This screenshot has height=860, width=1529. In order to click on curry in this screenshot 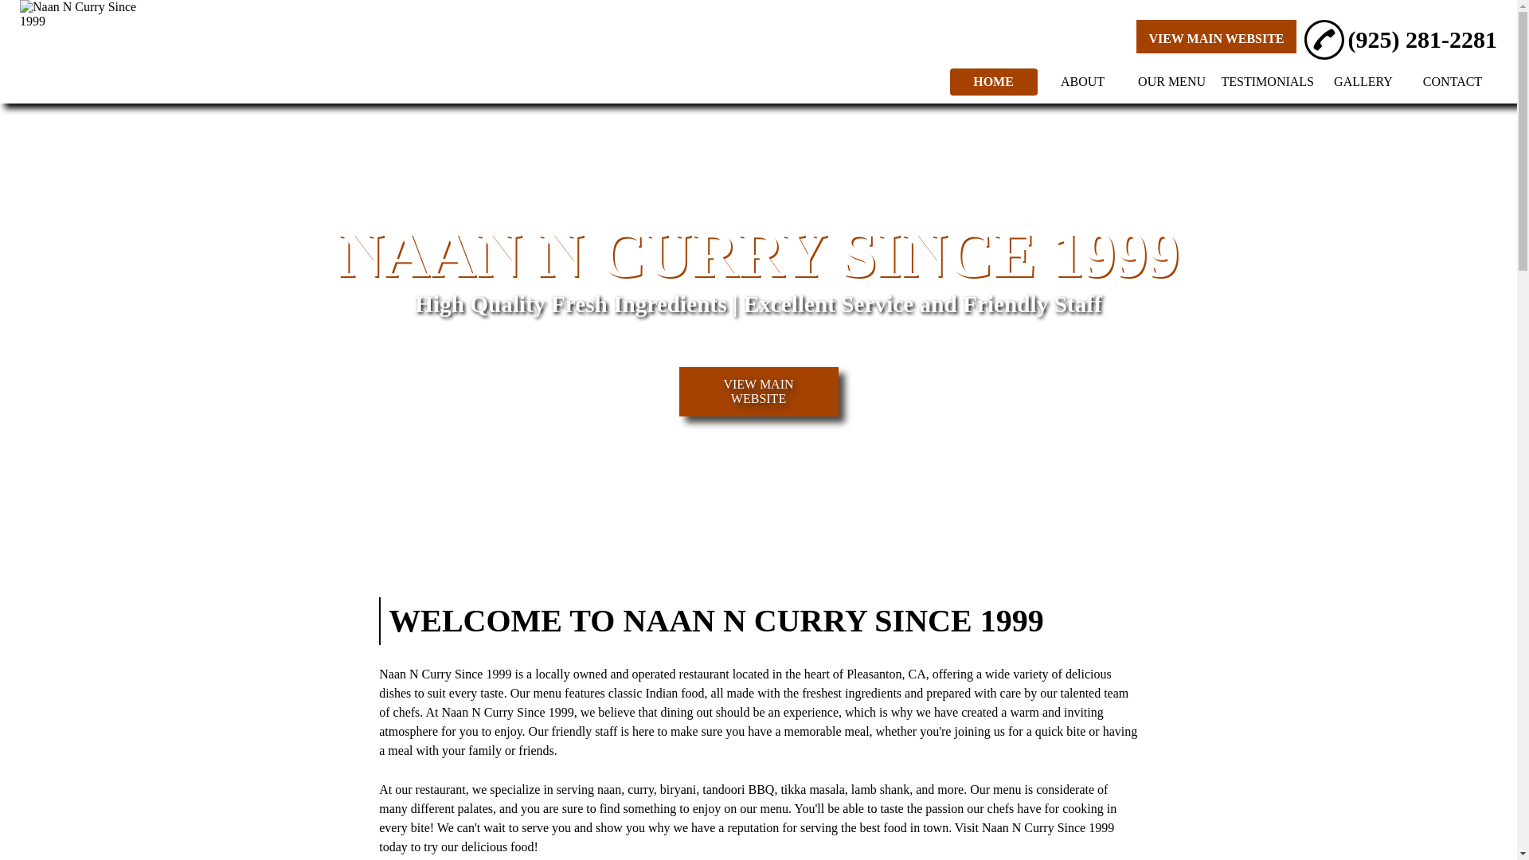, I will do `click(640, 789)`.